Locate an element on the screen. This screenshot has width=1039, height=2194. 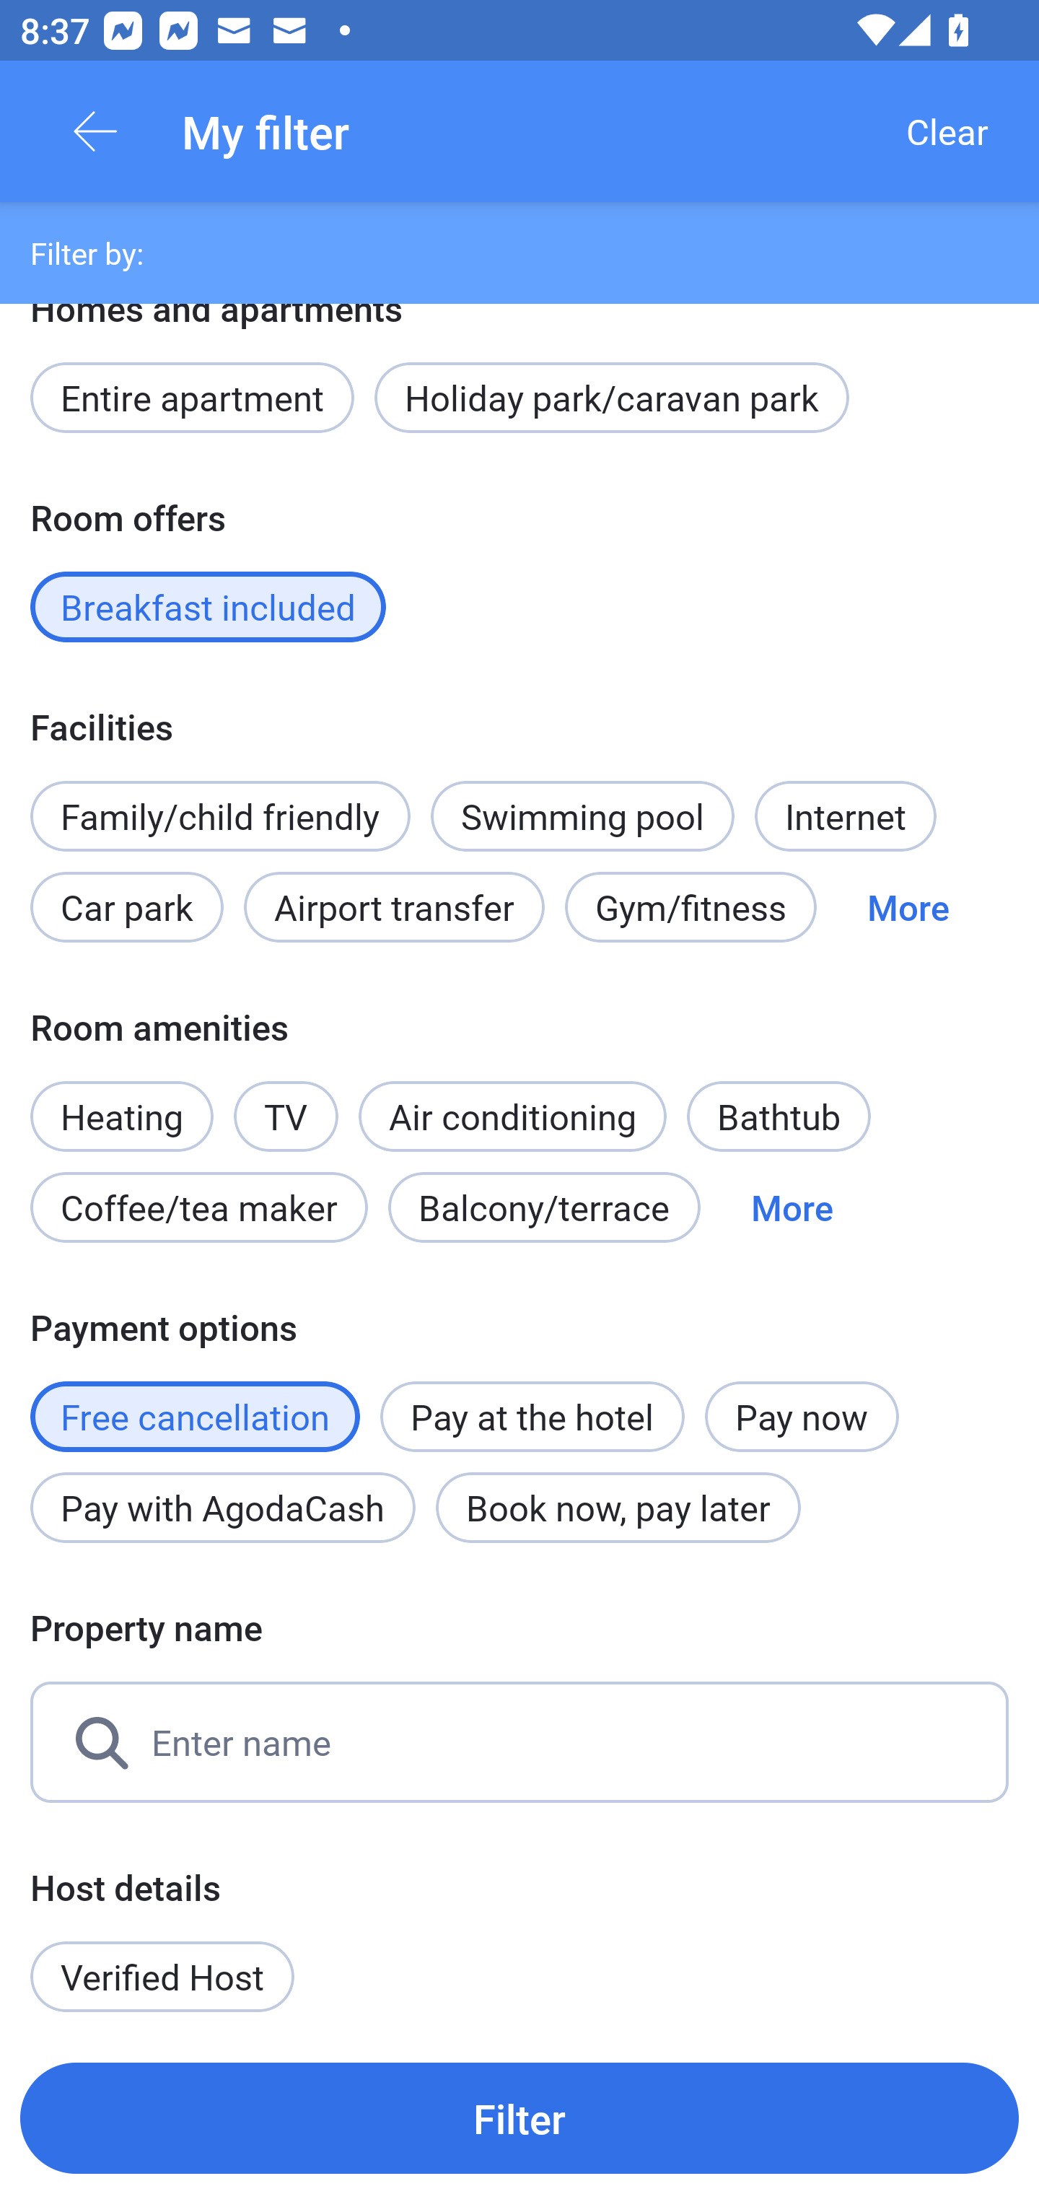
Pay at the hotel is located at coordinates (532, 1416).